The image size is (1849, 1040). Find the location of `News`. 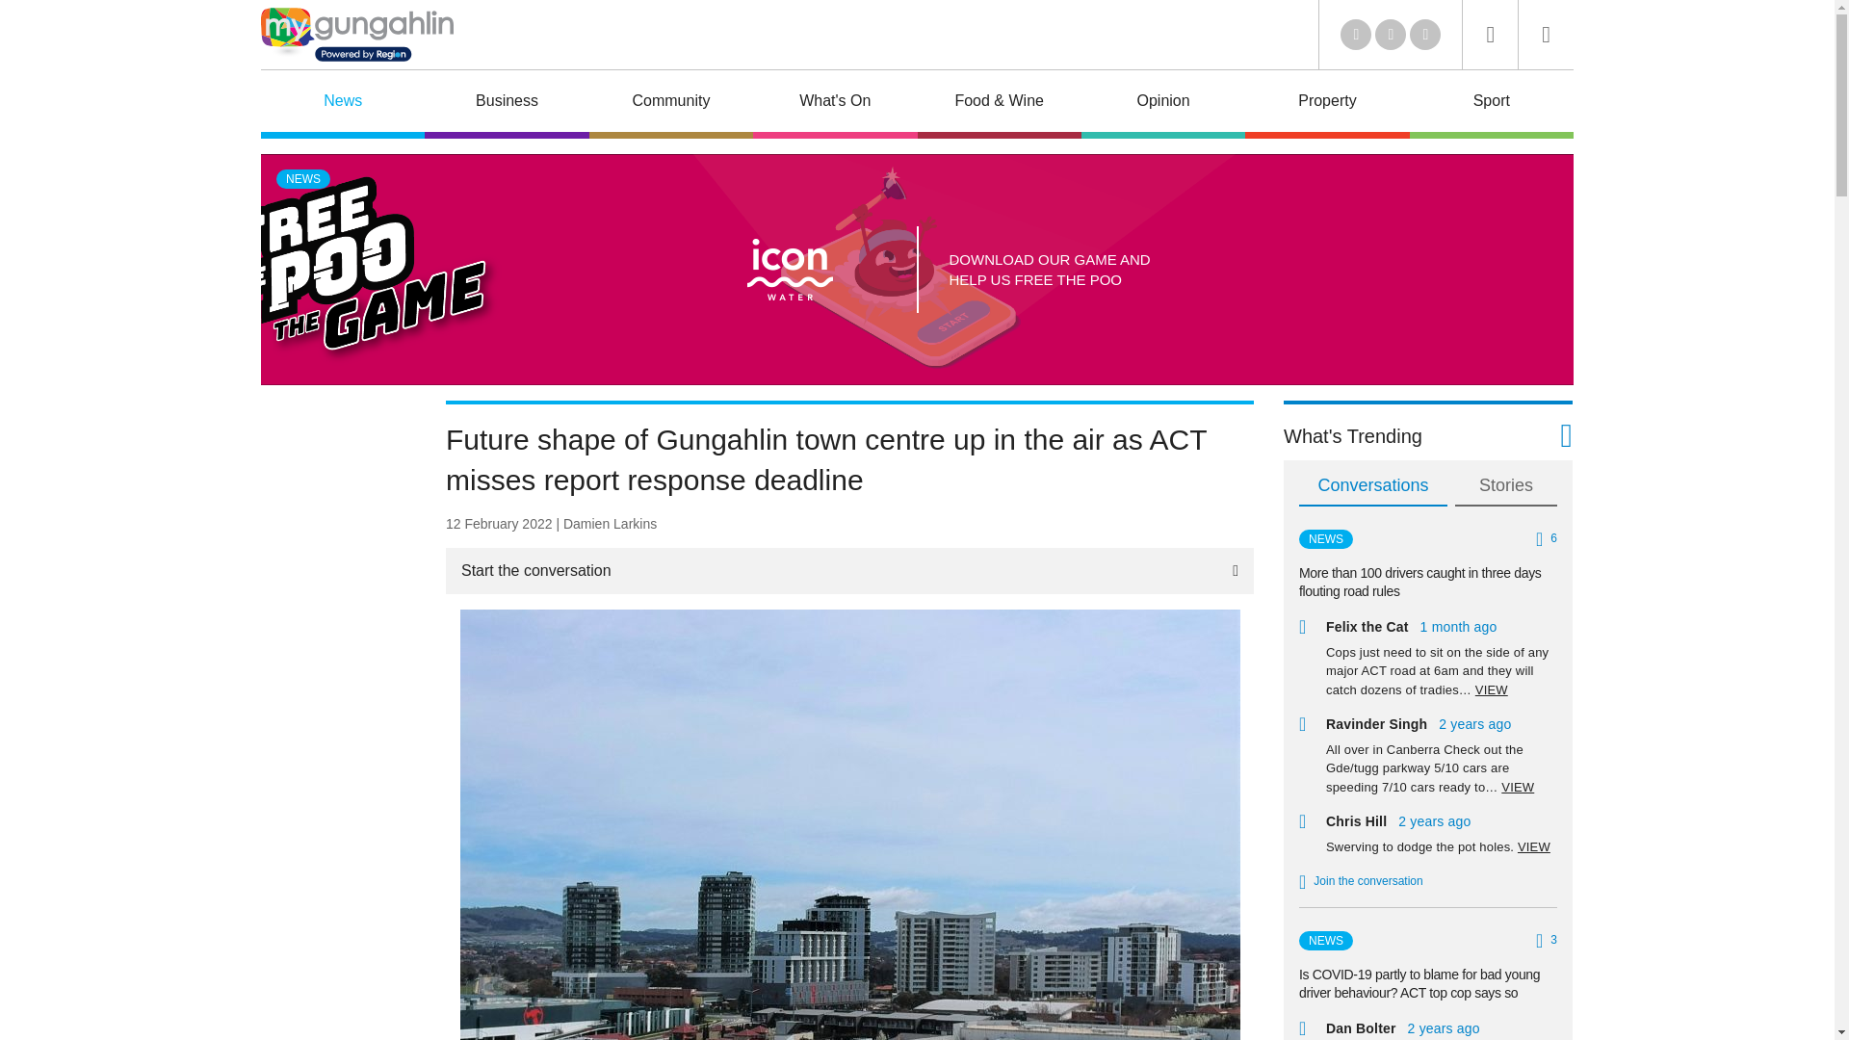

News is located at coordinates (343, 104).